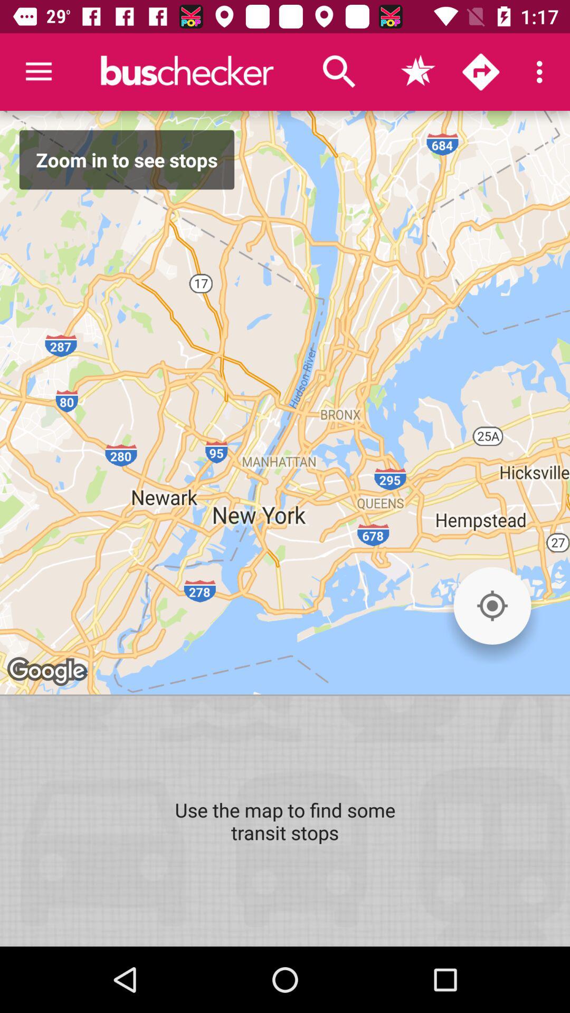  I want to click on select the text right to the menu, so click(187, 72).